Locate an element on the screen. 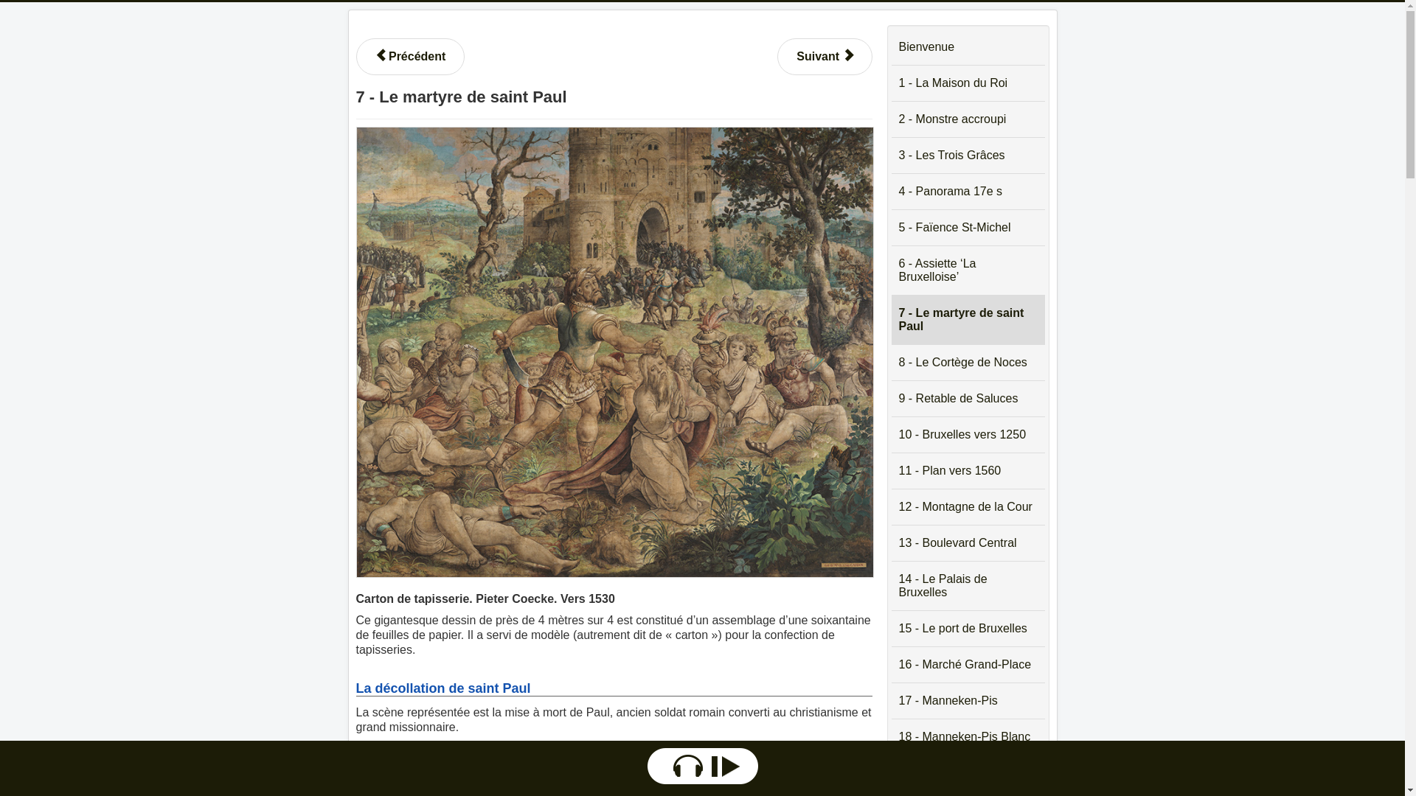 Image resolution: width=1416 pixels, height=796 pixels. 14 - Le Palais de Bruxelles is located at coordinates (968, 587).